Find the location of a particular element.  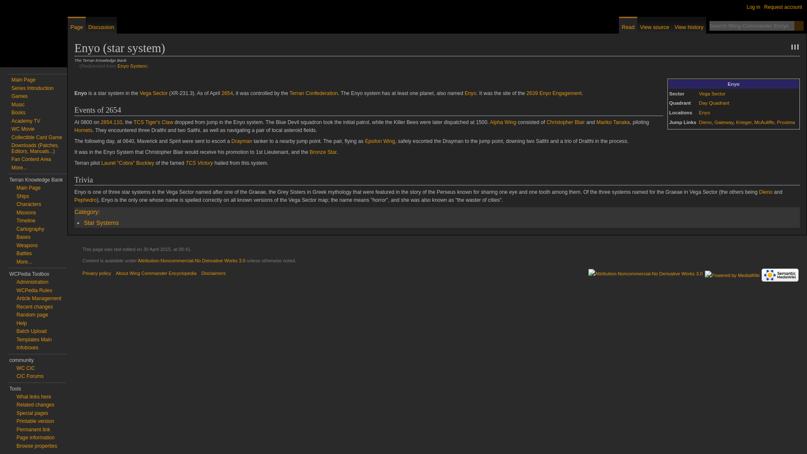

2639 is located at coordinates (531, 93).